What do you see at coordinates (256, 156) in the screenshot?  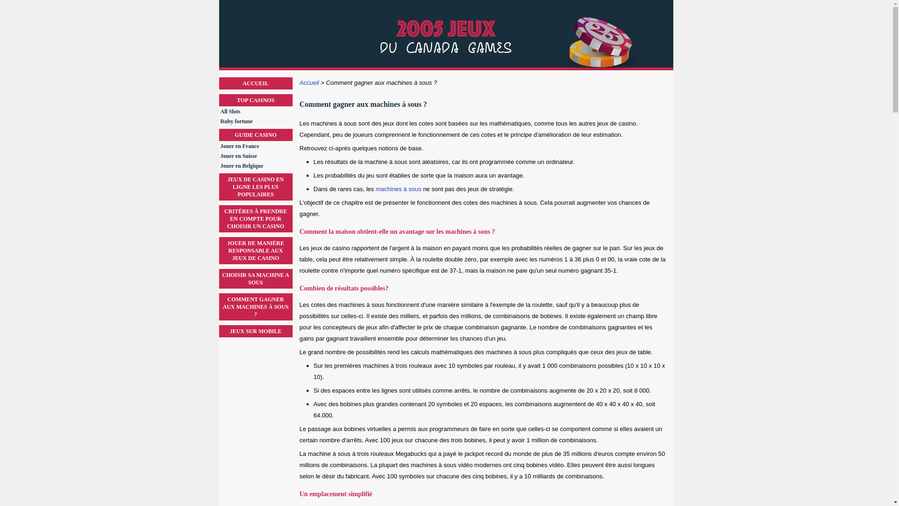 I see `Jouer en Suisse` at bounding box center [256, 156].